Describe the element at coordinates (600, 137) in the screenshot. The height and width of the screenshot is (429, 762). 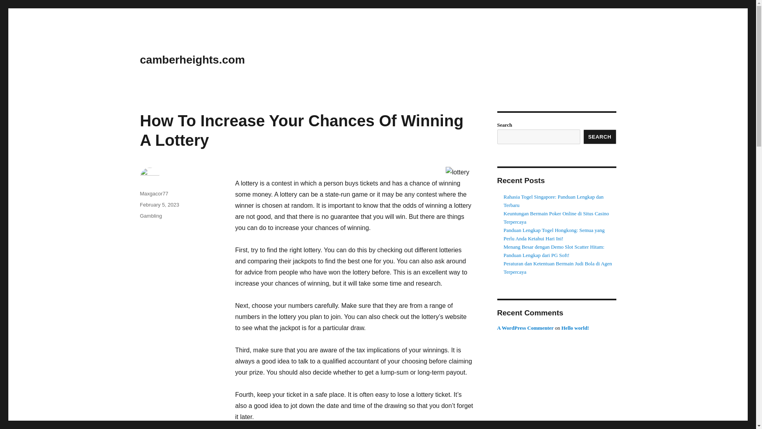
I see `SEARCH` at that location.